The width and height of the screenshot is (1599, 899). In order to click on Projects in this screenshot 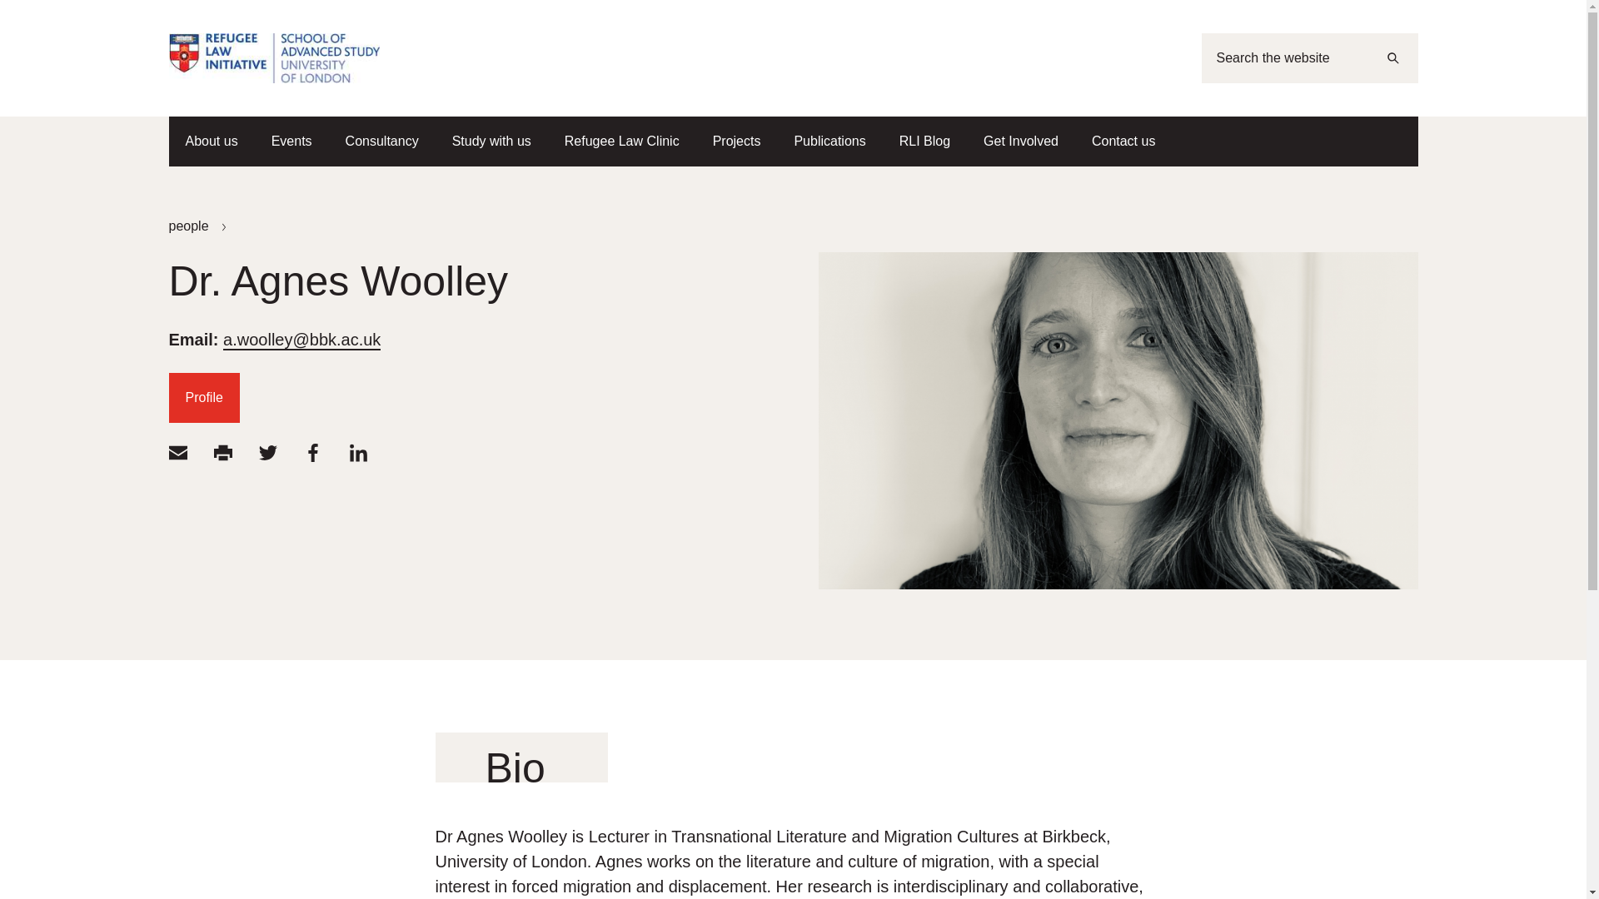, I will do `click(736, 142)`.